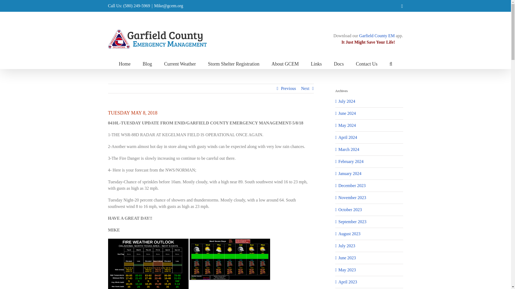 The width and height of the screenshot is (515, 289). I want to click on Storm Shelter Registration, so click(234, 63).